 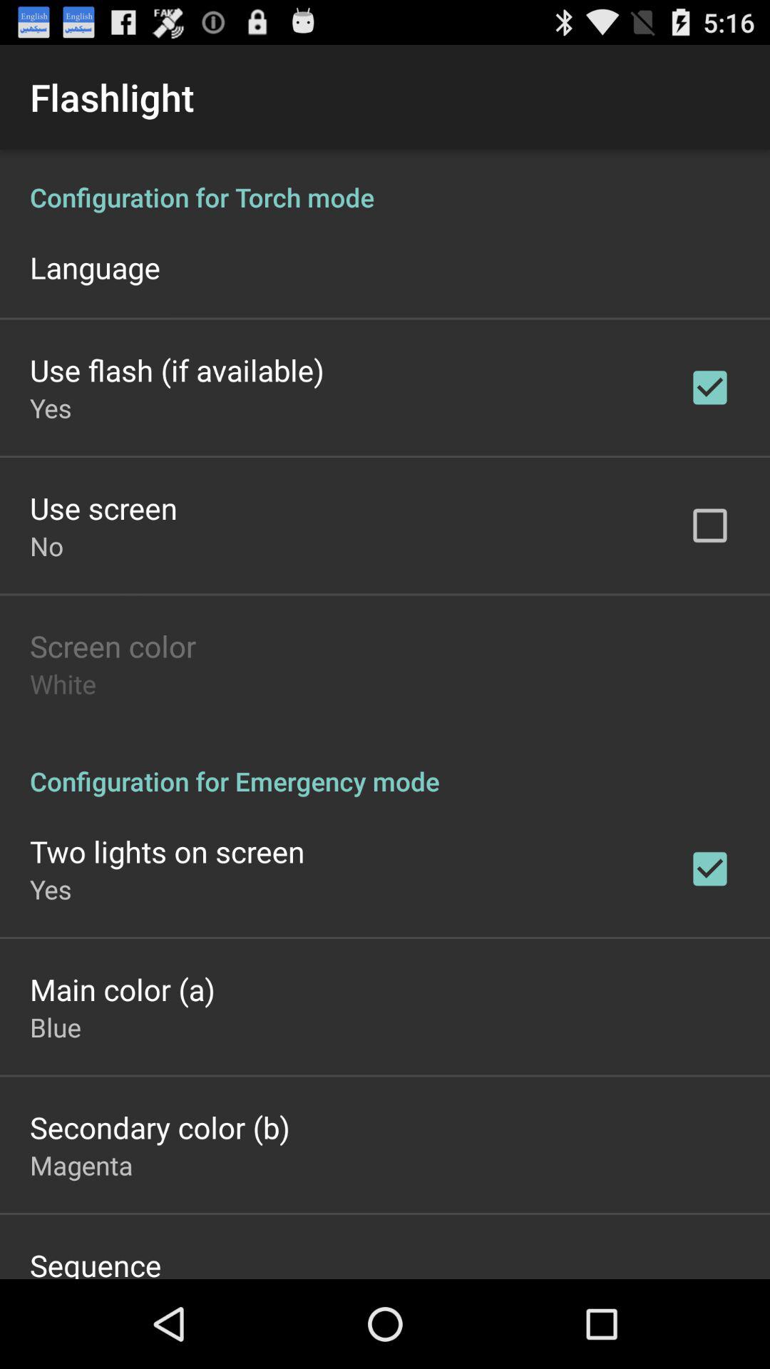 I want to click on click blue app, so click(x=56, y=1027).